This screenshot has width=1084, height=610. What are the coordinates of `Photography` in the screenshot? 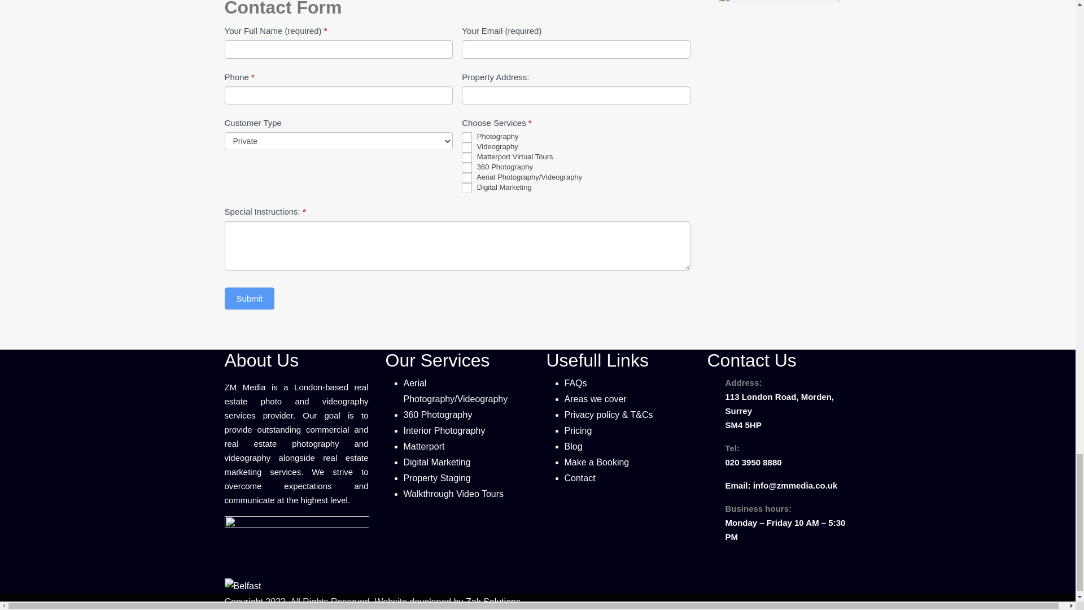 It's located at (466, 137).